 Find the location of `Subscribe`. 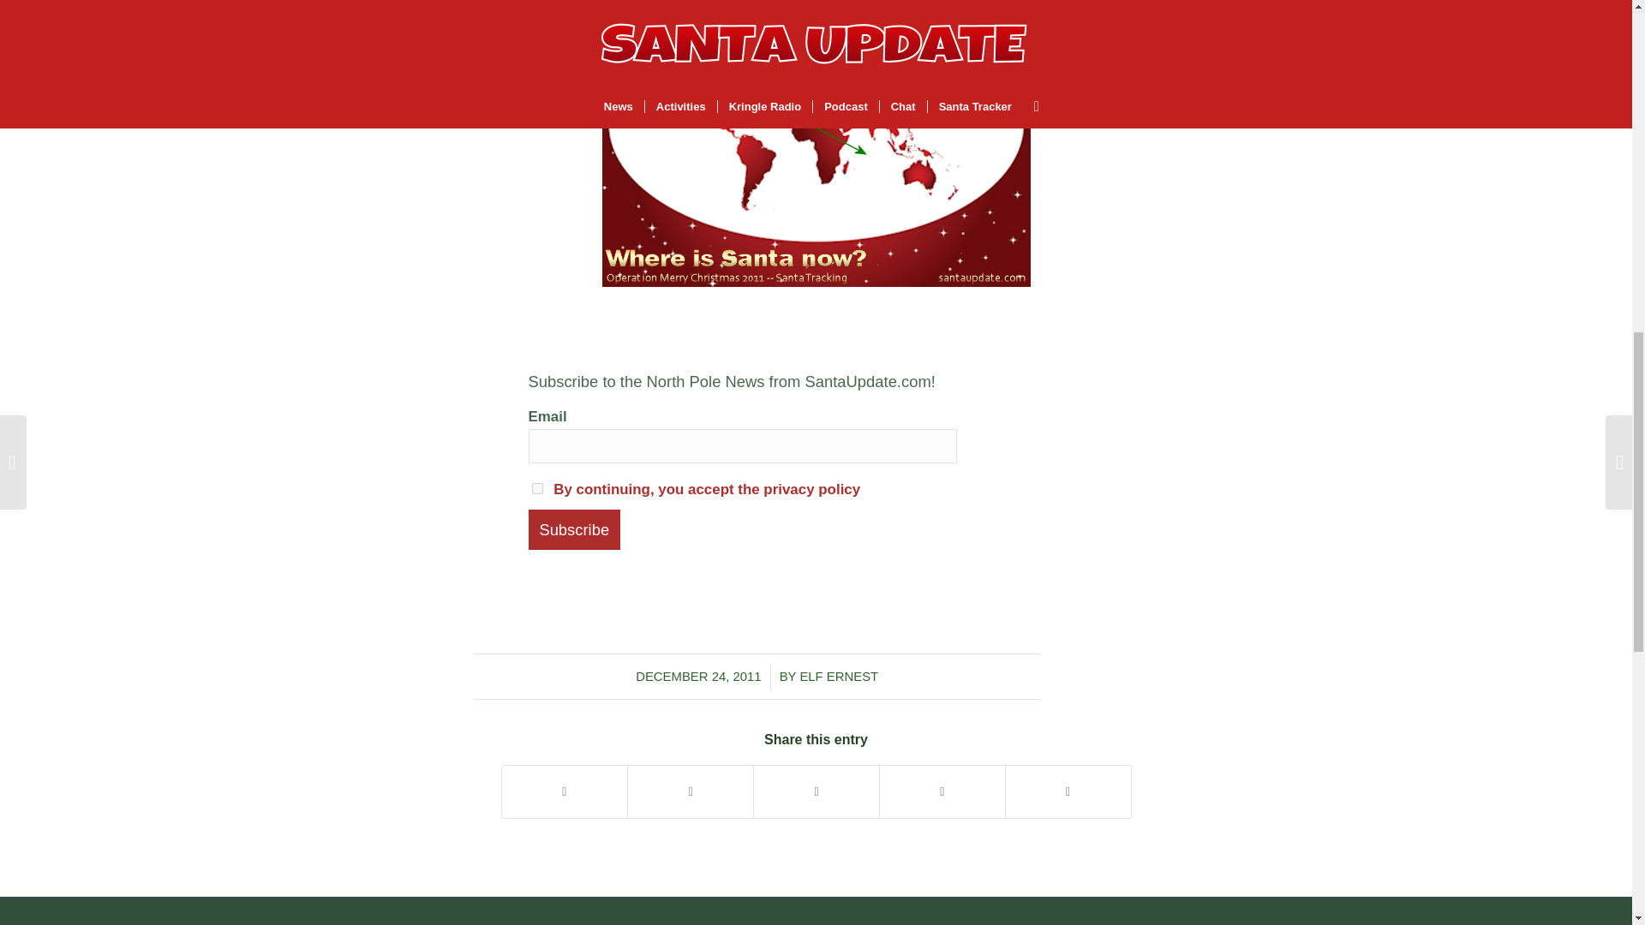

Subscribe is located at coordinates (574, 529).